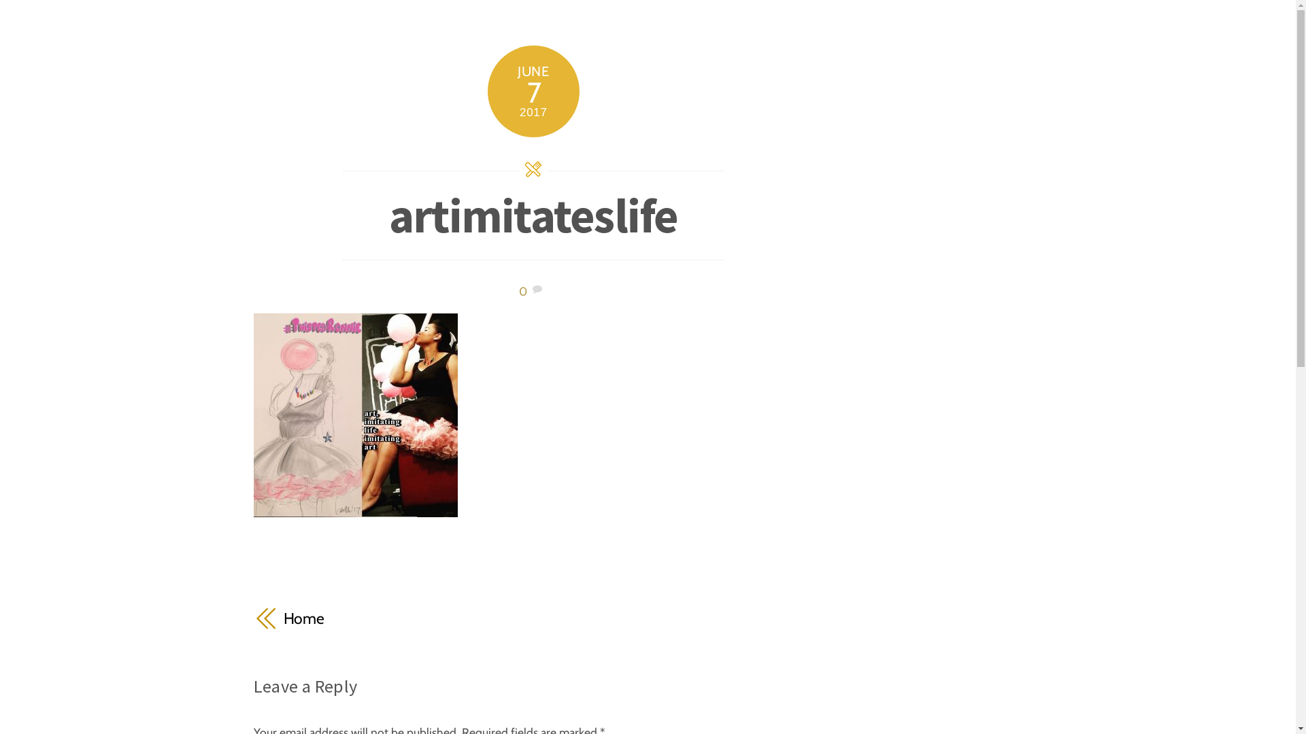 The image size is (1306, 734). What do you see at coordinates (533, 215) in the screenshot?
I see `artimitateslife` at bounding box center [533, 215].